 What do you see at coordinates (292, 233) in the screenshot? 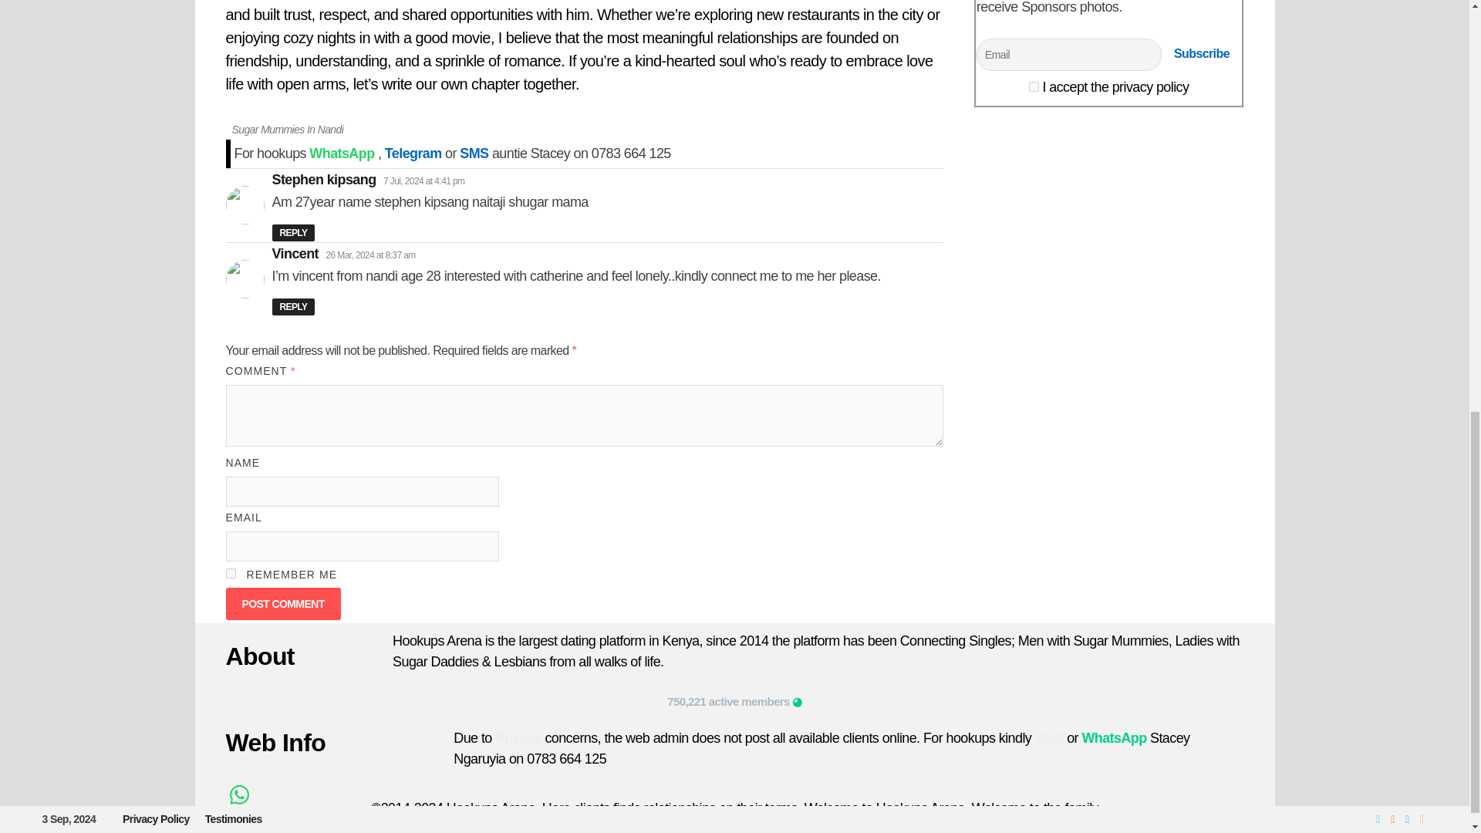
I see `REPLY` at bounding box center [292, 233].